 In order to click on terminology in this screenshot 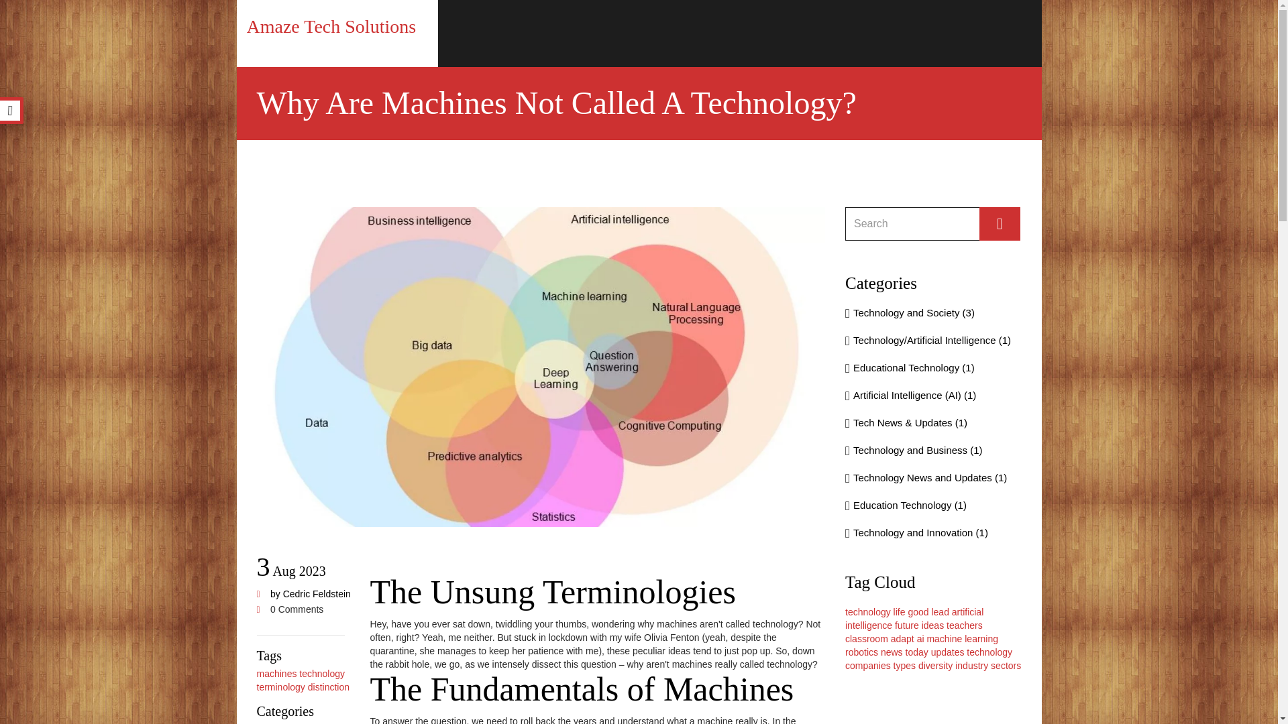, I will do `click(280, 686)`.